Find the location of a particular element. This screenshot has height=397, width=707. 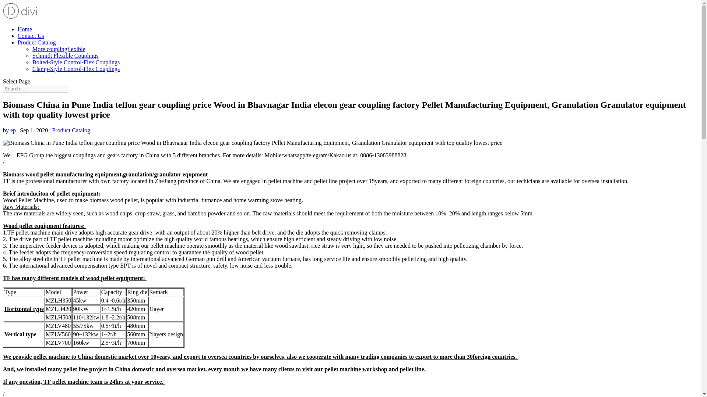

Clamp-Style Control-Flex Couplings is located at coordinates (76, 69).